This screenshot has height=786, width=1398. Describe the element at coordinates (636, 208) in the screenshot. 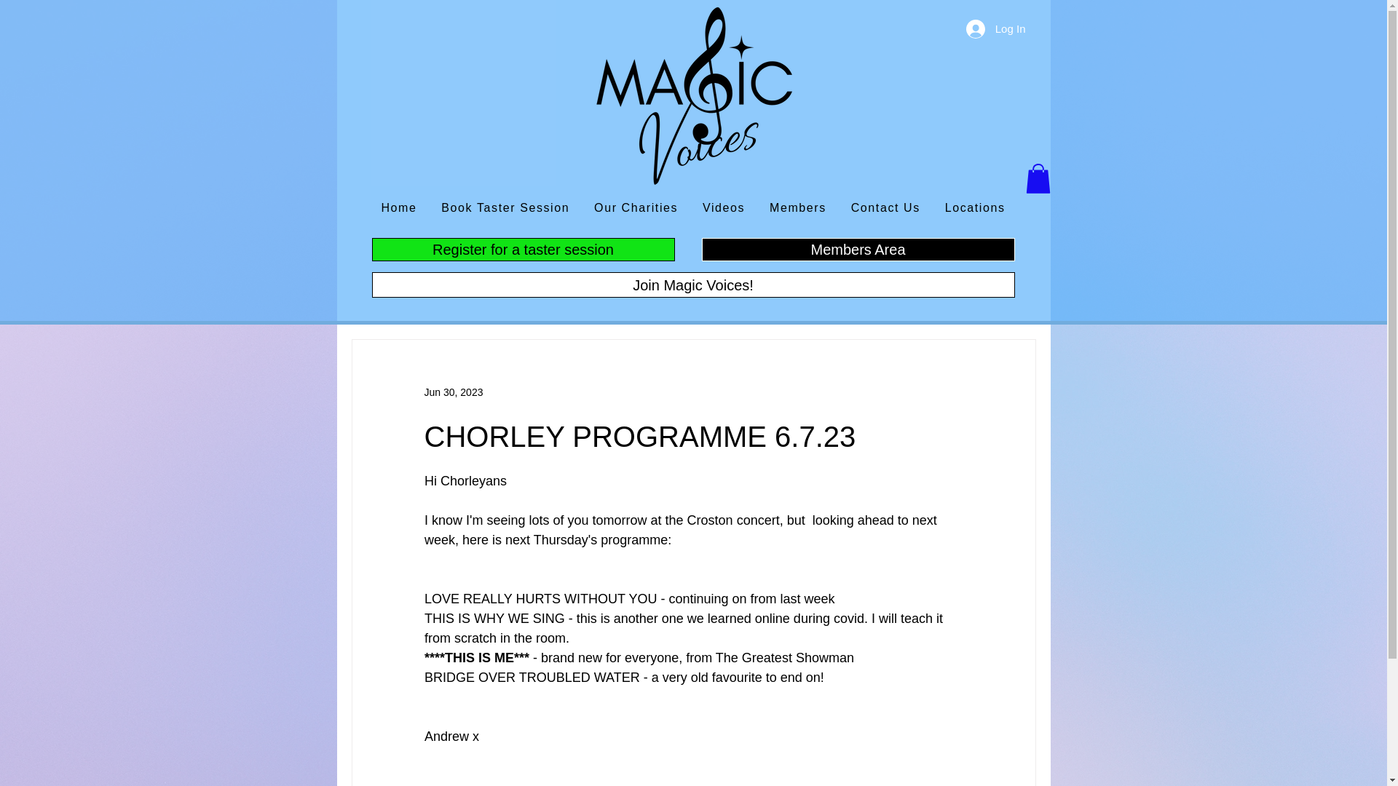

I see `Our Charities` at that location.